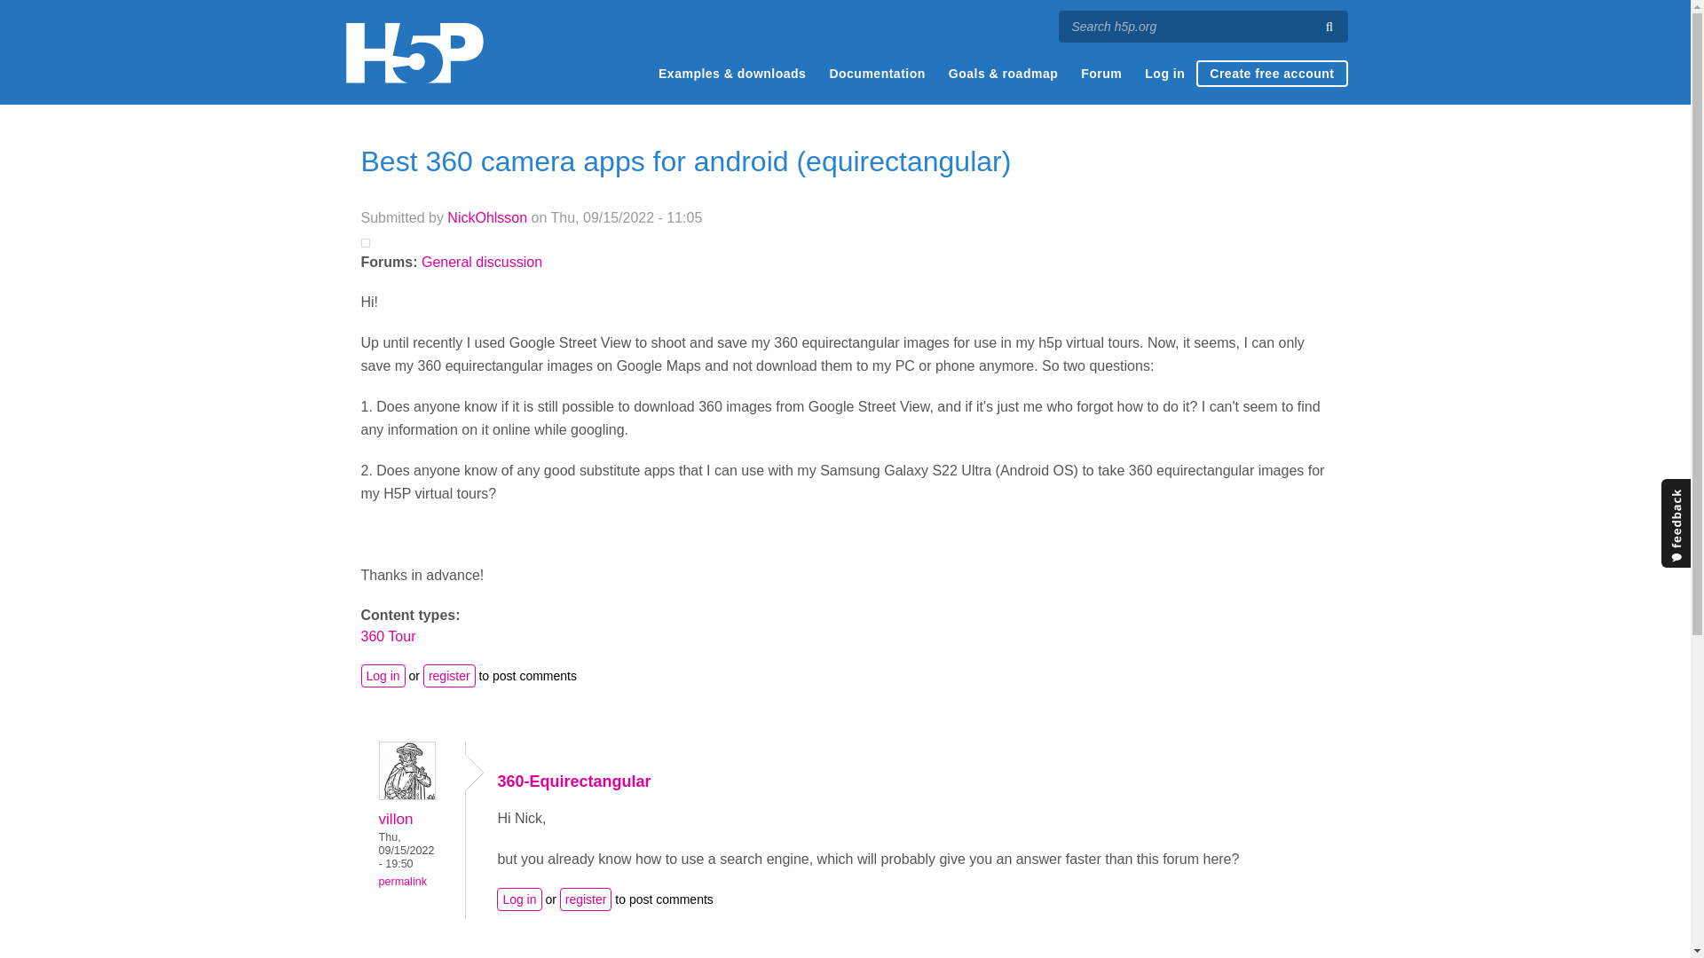 The image size is (1704, 958). I want to click on register, so click(449, 676).